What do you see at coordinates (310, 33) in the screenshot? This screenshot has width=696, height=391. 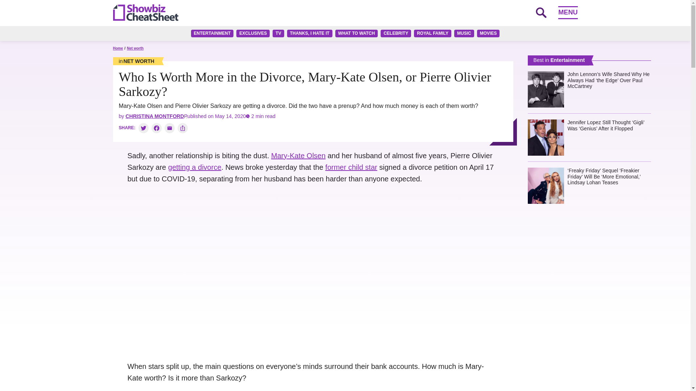 I see `THANKS, I HATE IT` at bounding box center [310, 33].